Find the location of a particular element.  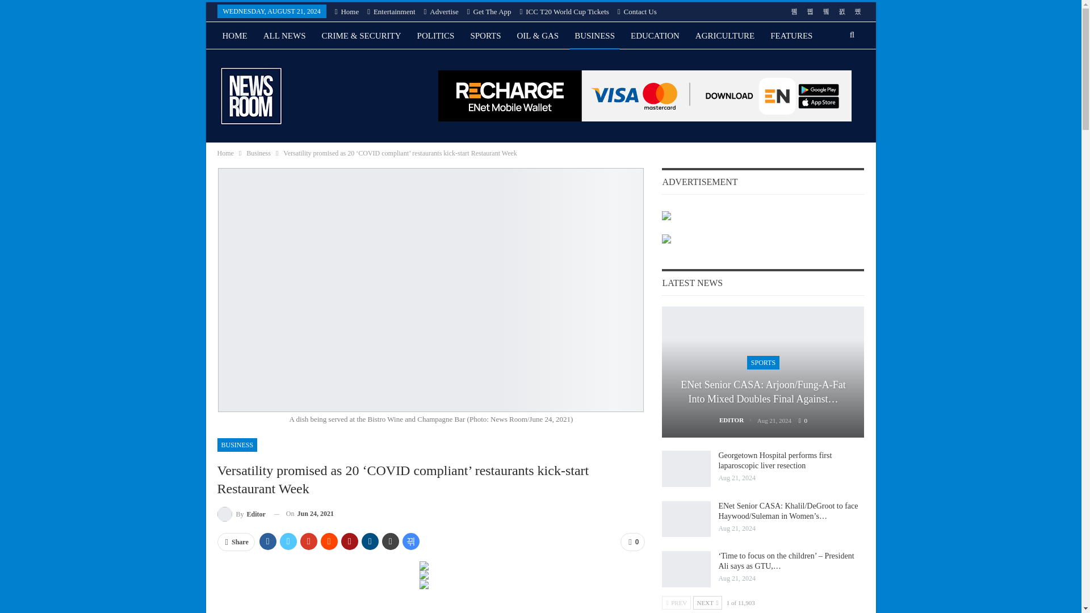

SPORTS is located at coordinates (485, 35).